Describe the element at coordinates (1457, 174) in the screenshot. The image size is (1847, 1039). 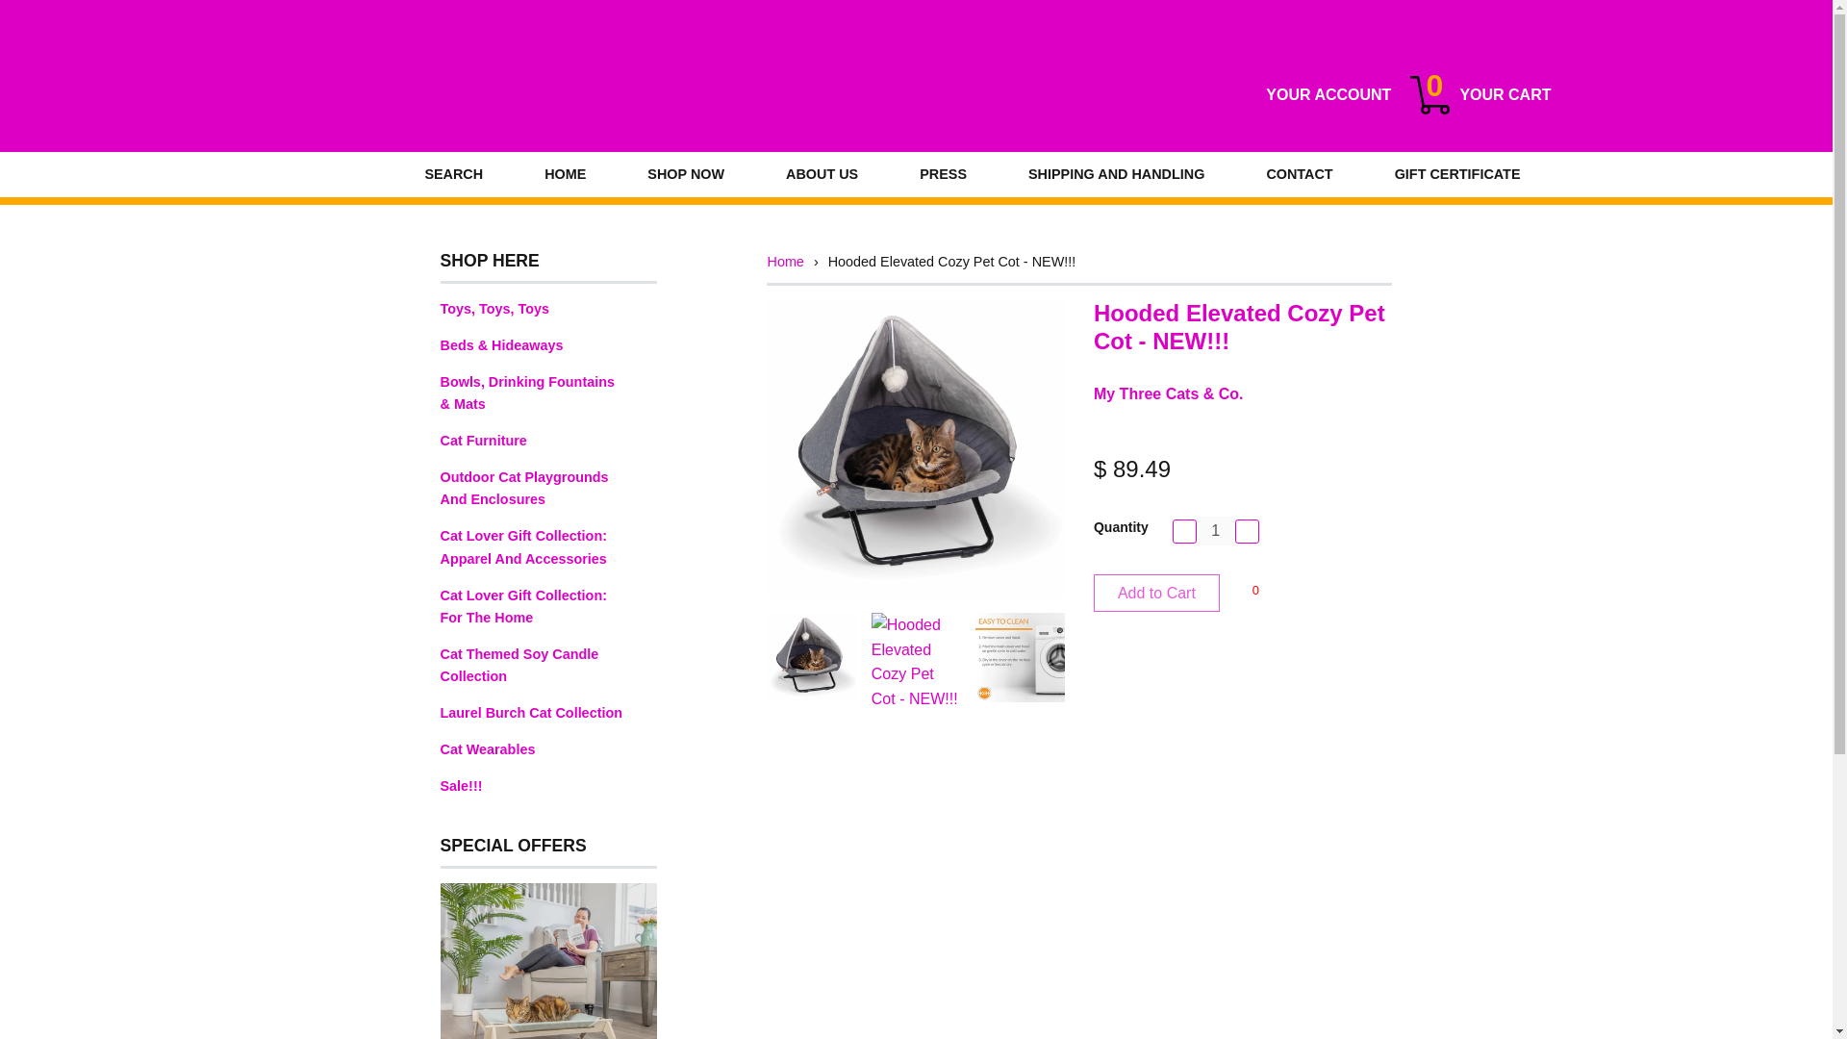
I see `GIFT CERTIFICATE` at that location.